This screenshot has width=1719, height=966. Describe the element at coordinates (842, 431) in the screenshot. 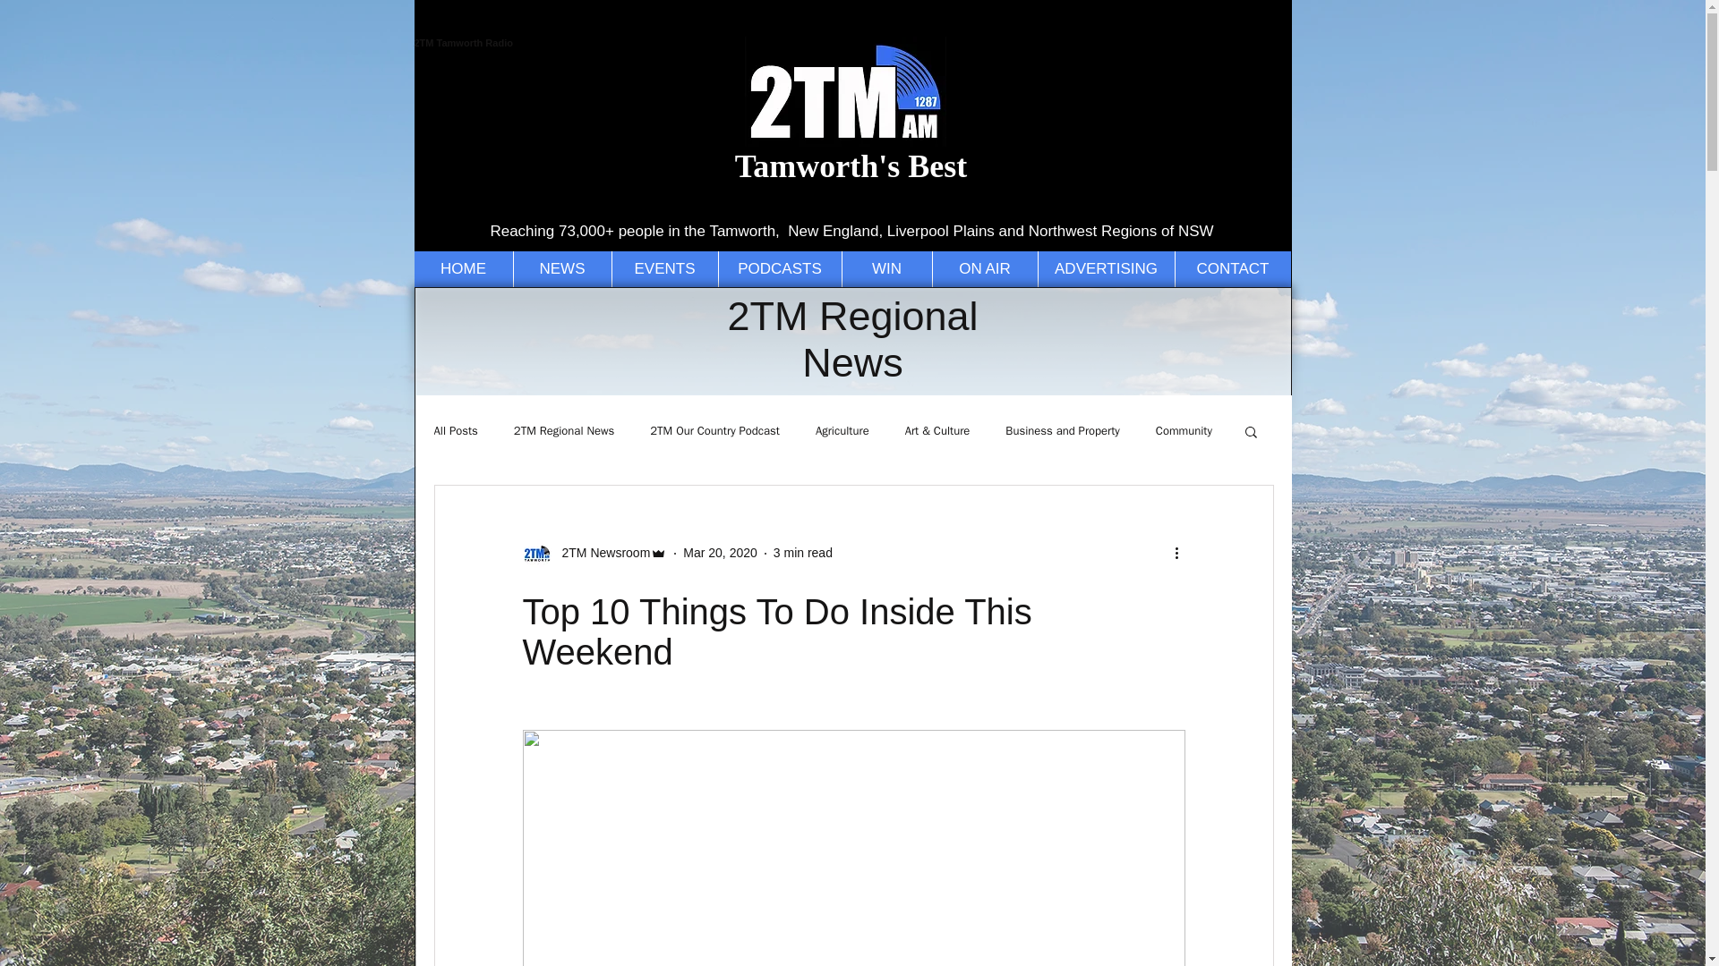

I see `Agriculture` at that location.